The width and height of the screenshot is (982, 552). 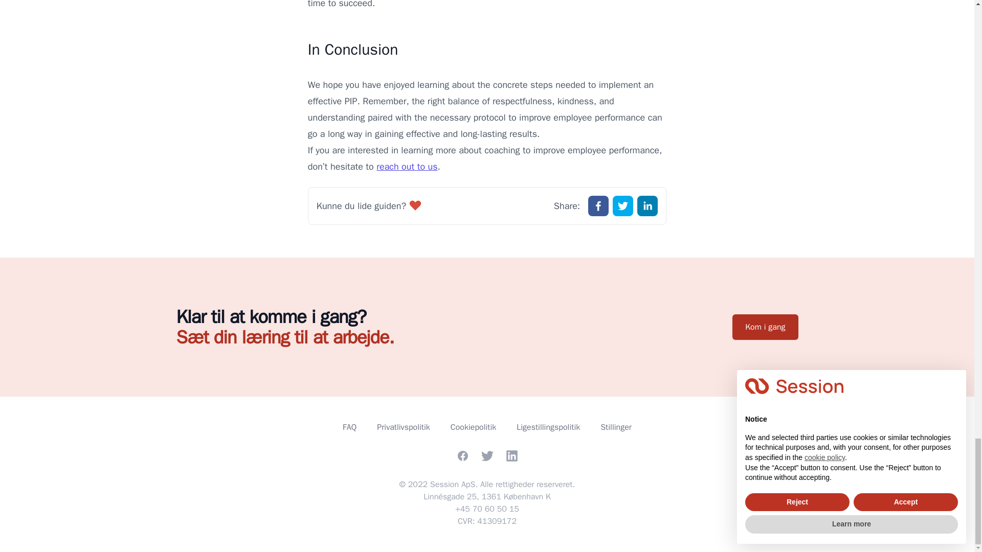 I want to click on Facebook, so click(x=462, y=456).